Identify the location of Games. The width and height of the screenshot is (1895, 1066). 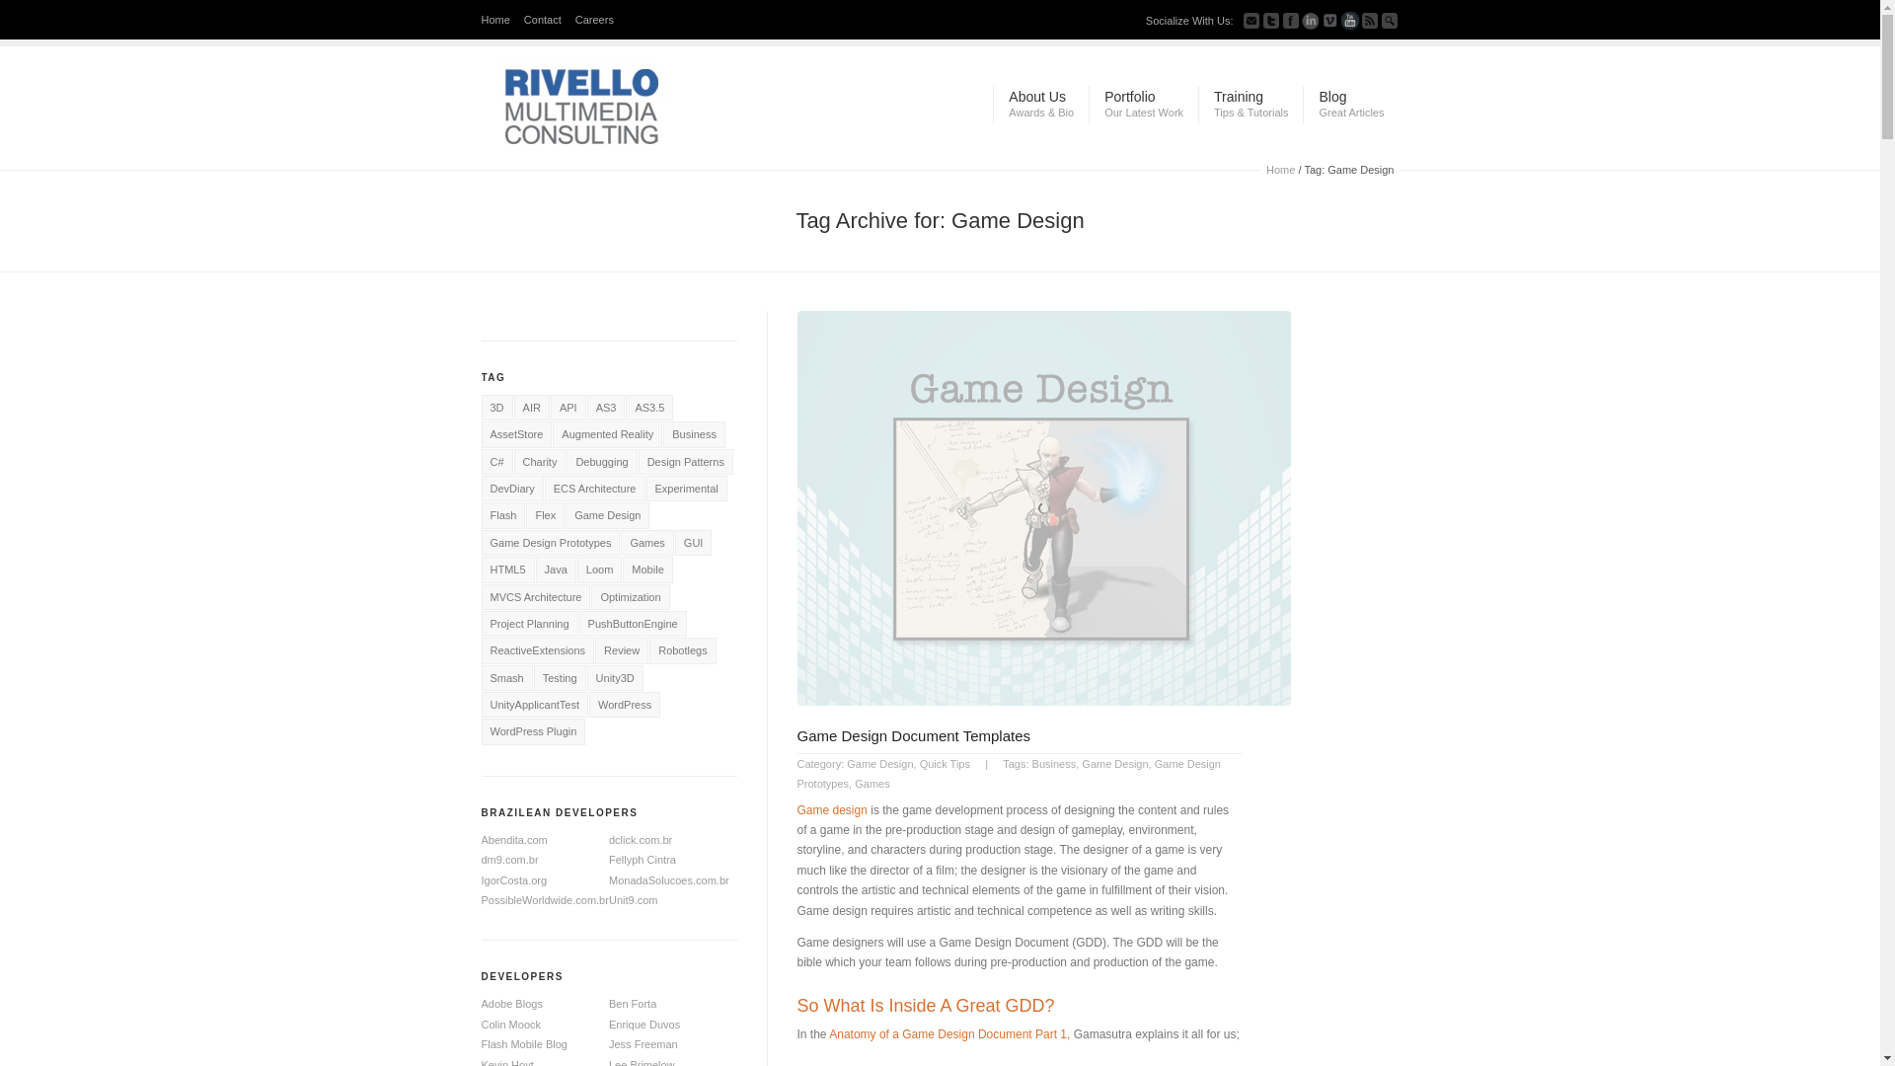
(871, 784).